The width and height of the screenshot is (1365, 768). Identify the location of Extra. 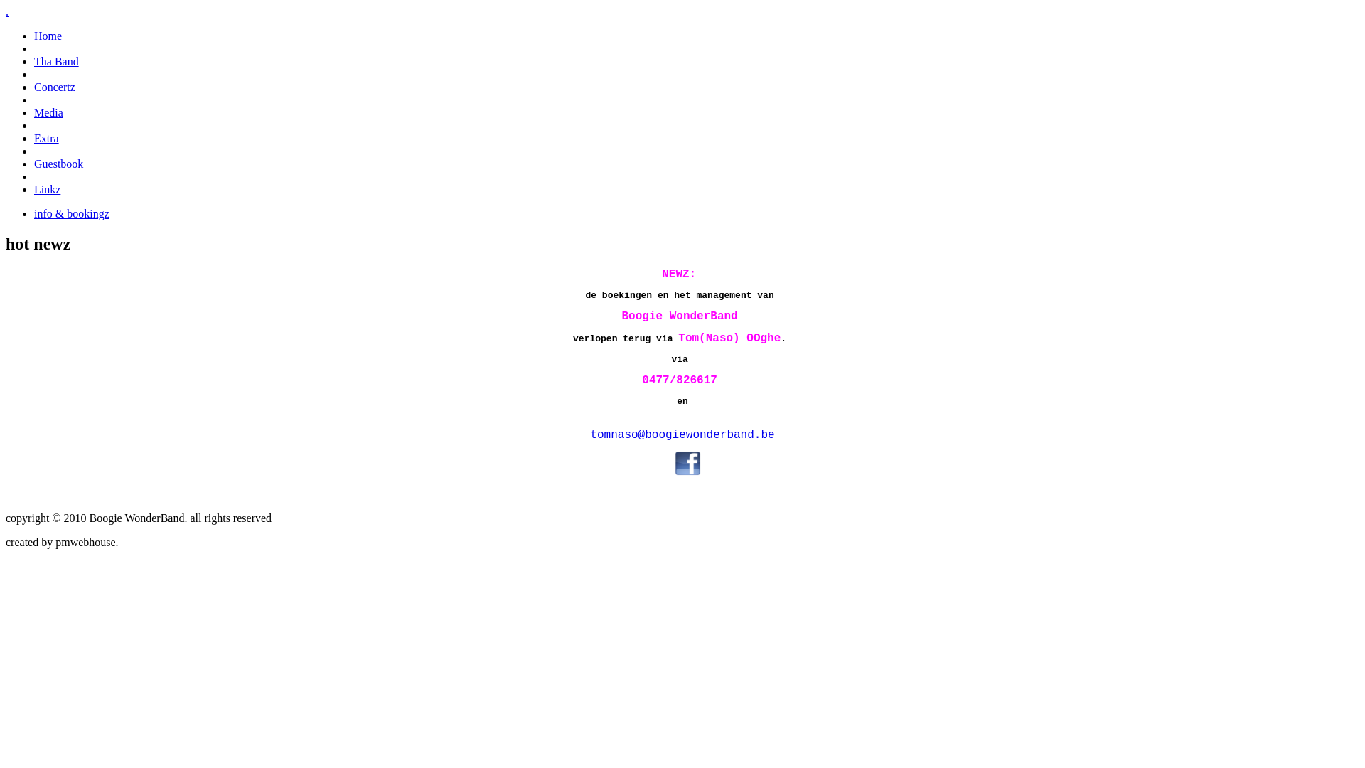
(47, 138).